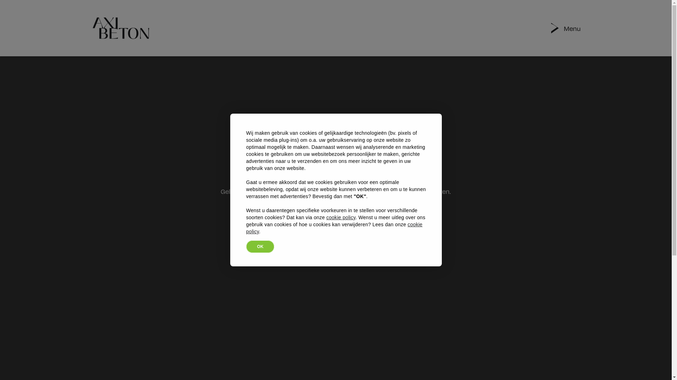 The width and height of the screenshot is (677, 380). Describe the element at coordinates (334, 228) in the screenshot. I see `cookie policy` at that location.